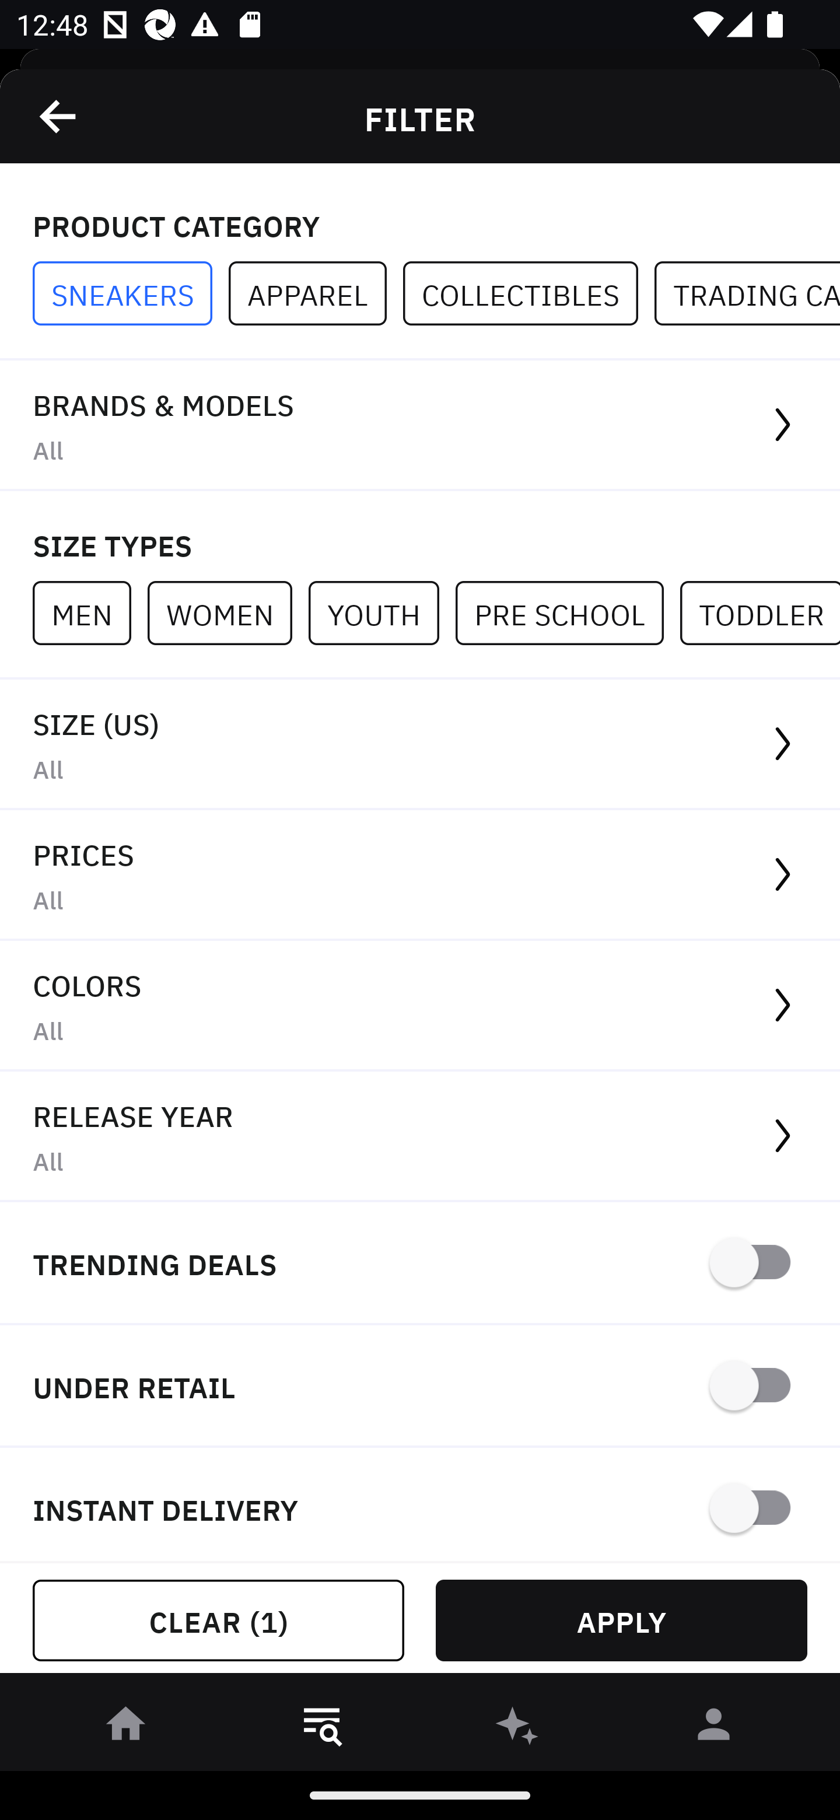 The height and width of the screenshot is (1820, 840). What do you see at coordinates (747, 294) in the screenshot?
I see `TRADING CARDS` at bounding box center [747, 294].